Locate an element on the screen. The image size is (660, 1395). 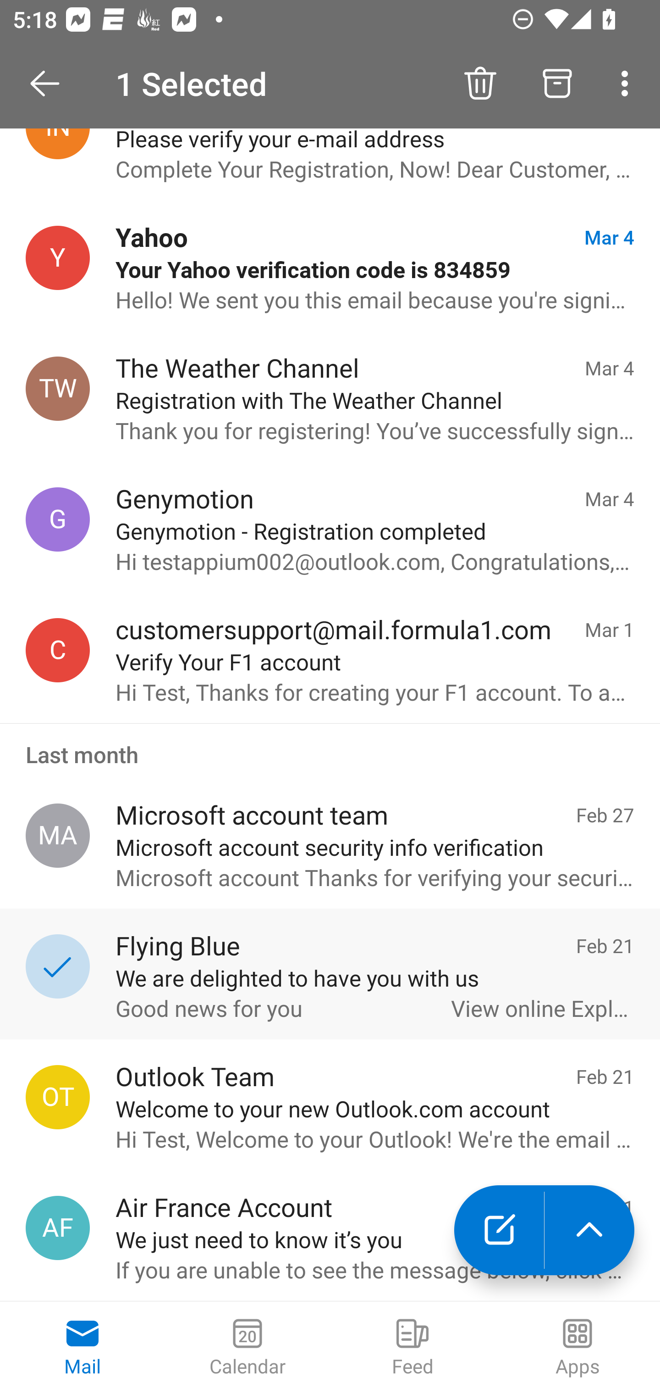
Genymotion, genymotion-activation@genymobile.com is located at coordinates (58, 519).